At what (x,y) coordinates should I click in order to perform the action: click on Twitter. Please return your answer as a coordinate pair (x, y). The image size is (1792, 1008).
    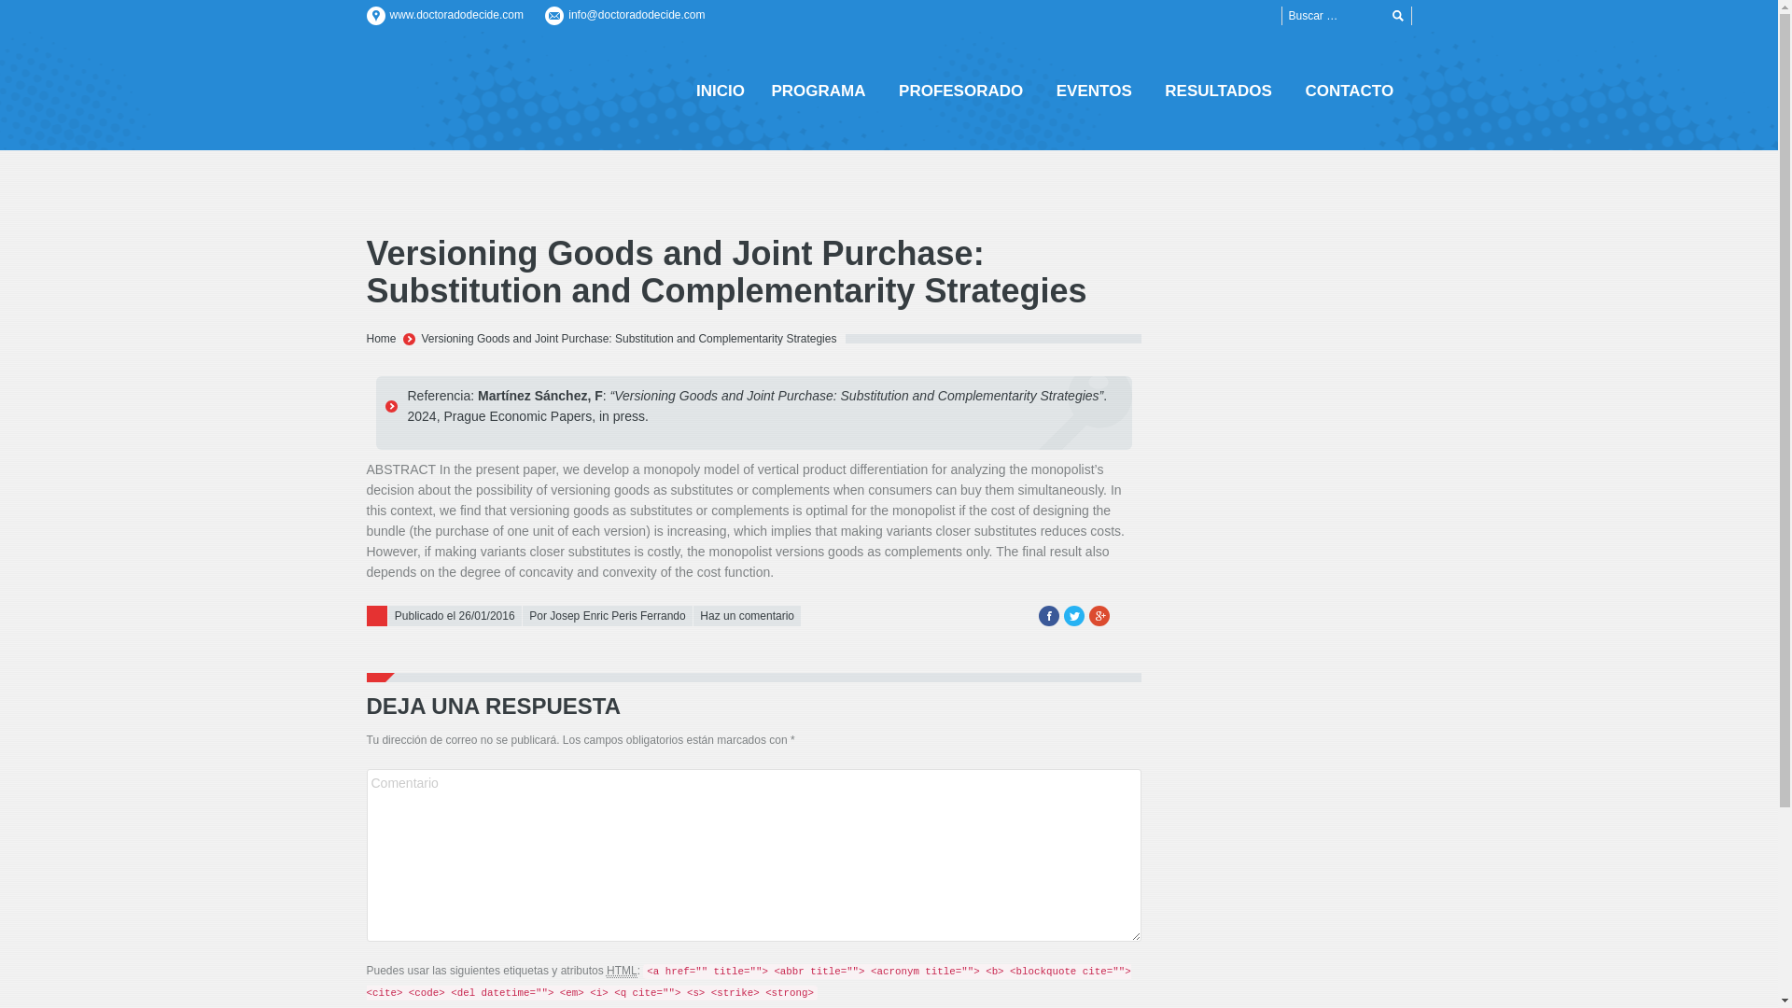
    Looking at the image, I should click on (1073, 616).